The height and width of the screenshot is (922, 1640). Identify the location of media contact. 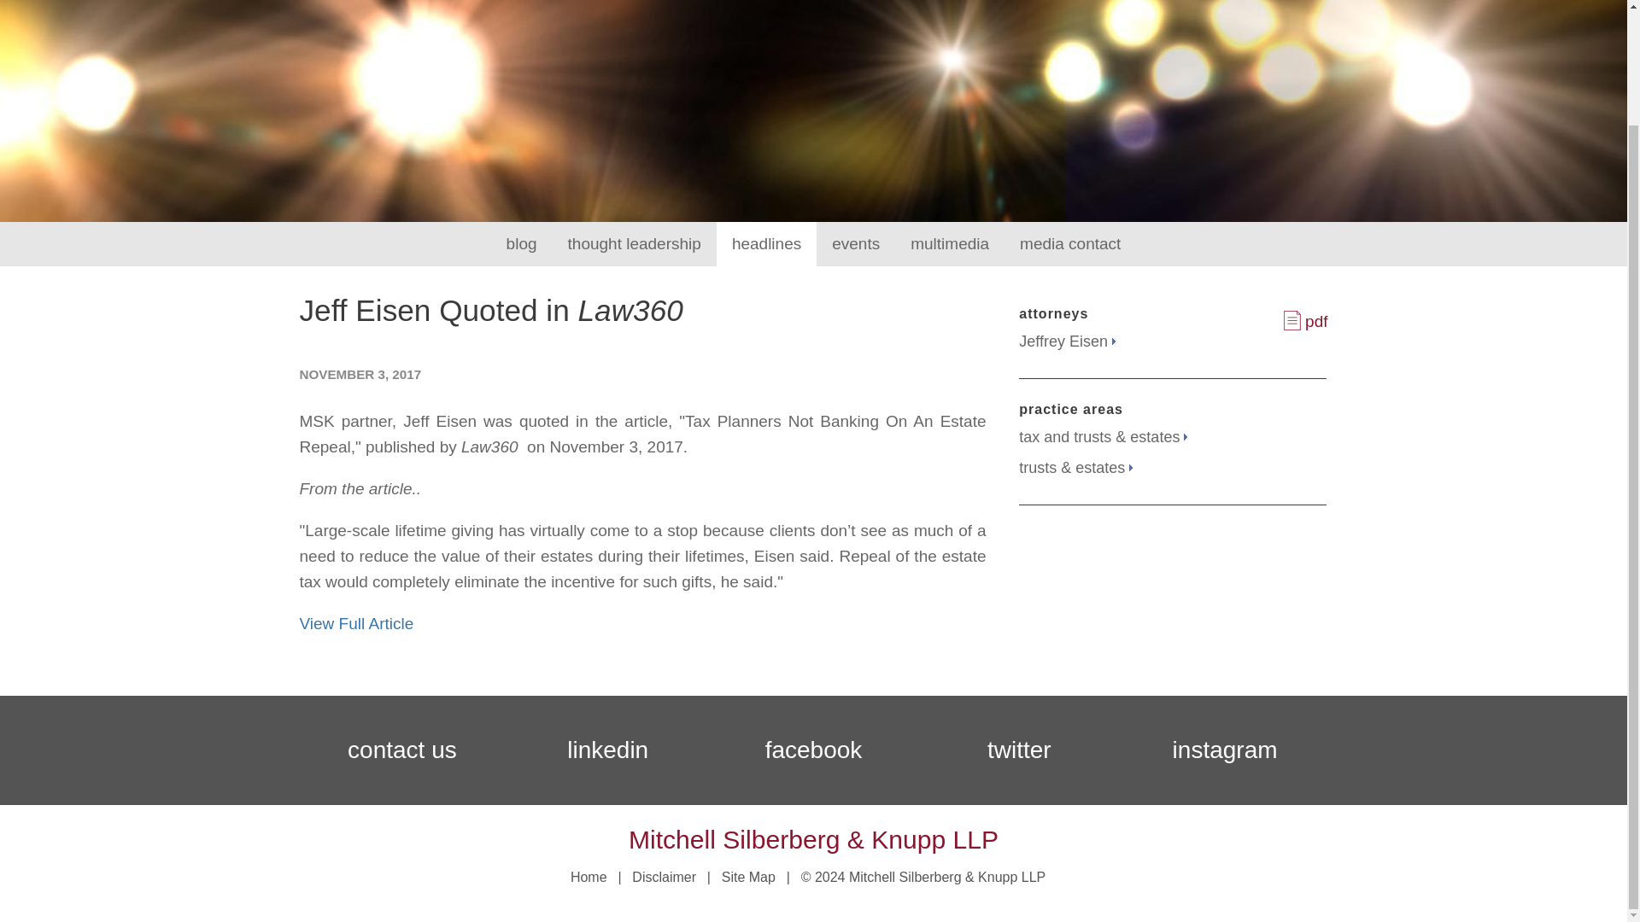
(1069, 244).